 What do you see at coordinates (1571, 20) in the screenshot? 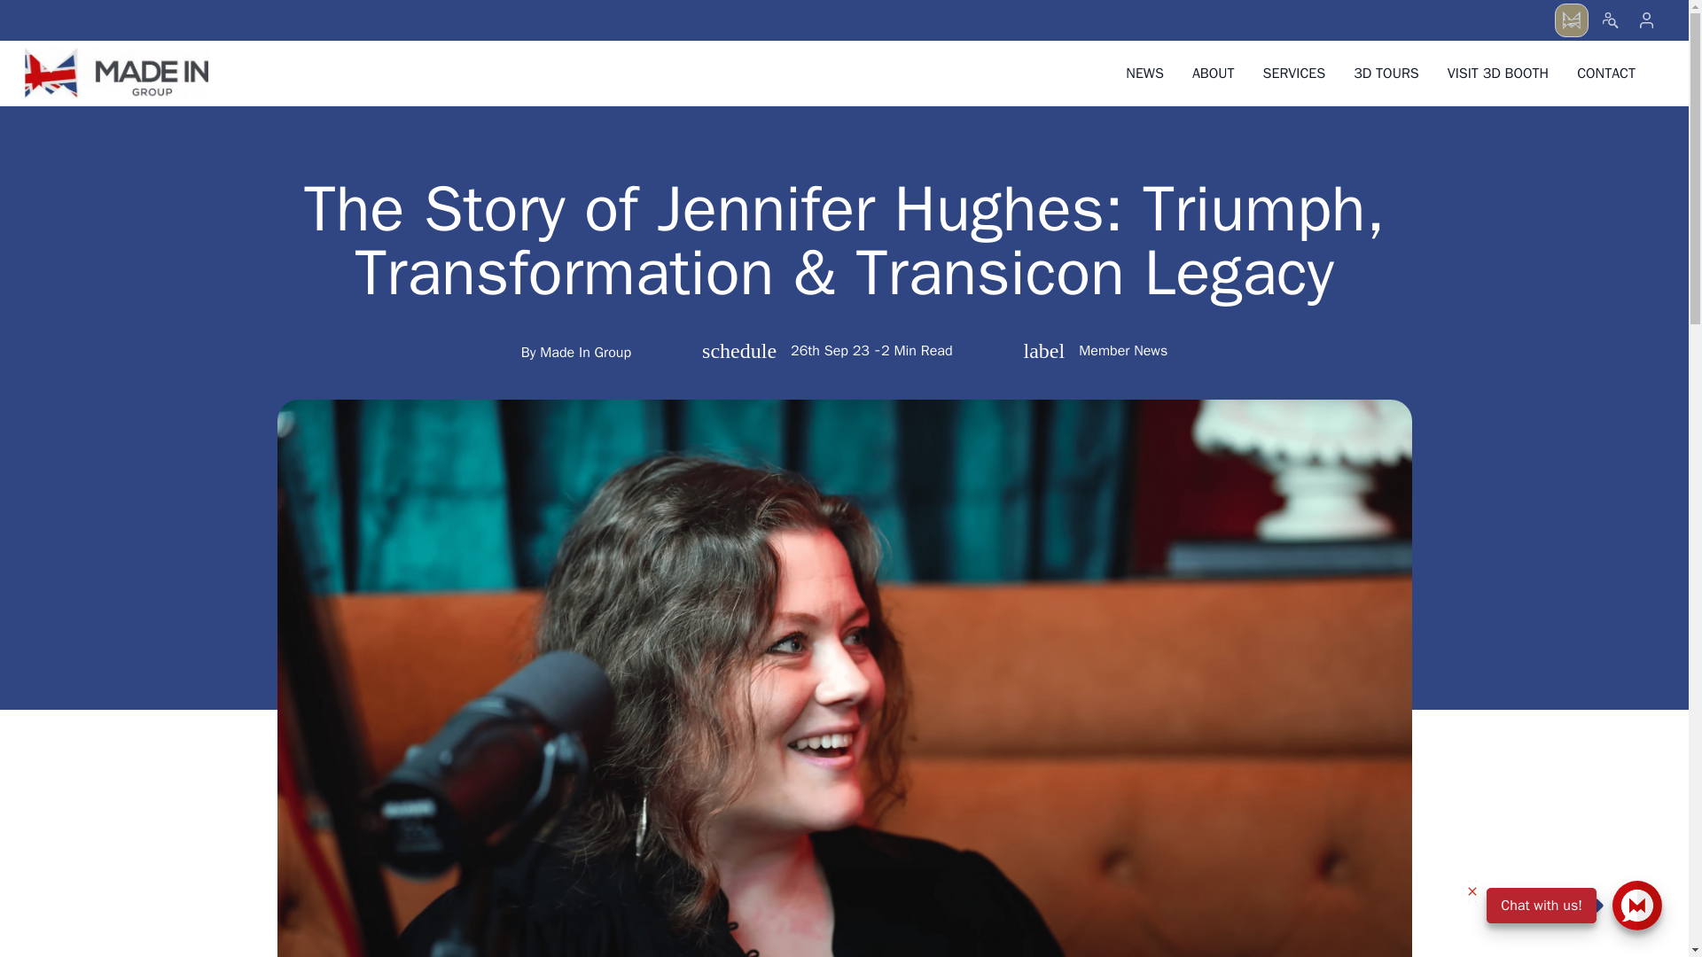
I see `ABOUT` at bounding box center [1571, 20].